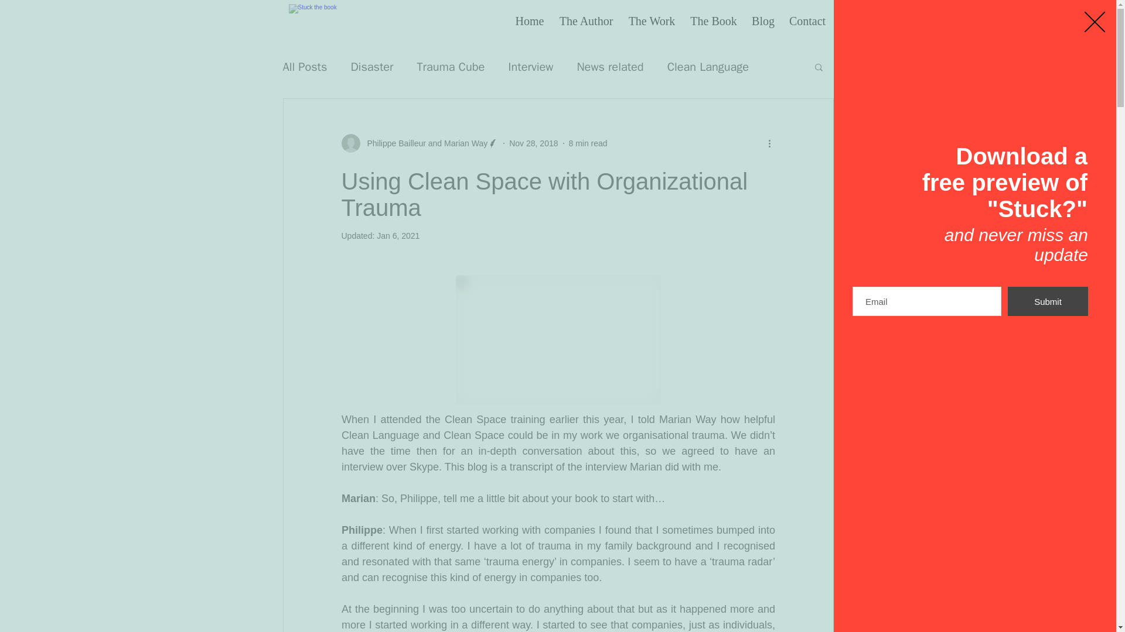 Image resolution: width=1125 pixels, height=632 pixels. I want to click on The Author, so click(586, 20).